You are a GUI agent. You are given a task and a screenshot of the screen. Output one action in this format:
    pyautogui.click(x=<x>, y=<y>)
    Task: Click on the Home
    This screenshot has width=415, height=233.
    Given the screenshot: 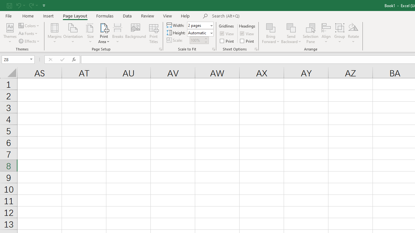 What is the action you would take?
    pyautogui.click(x=28, y=16)
    